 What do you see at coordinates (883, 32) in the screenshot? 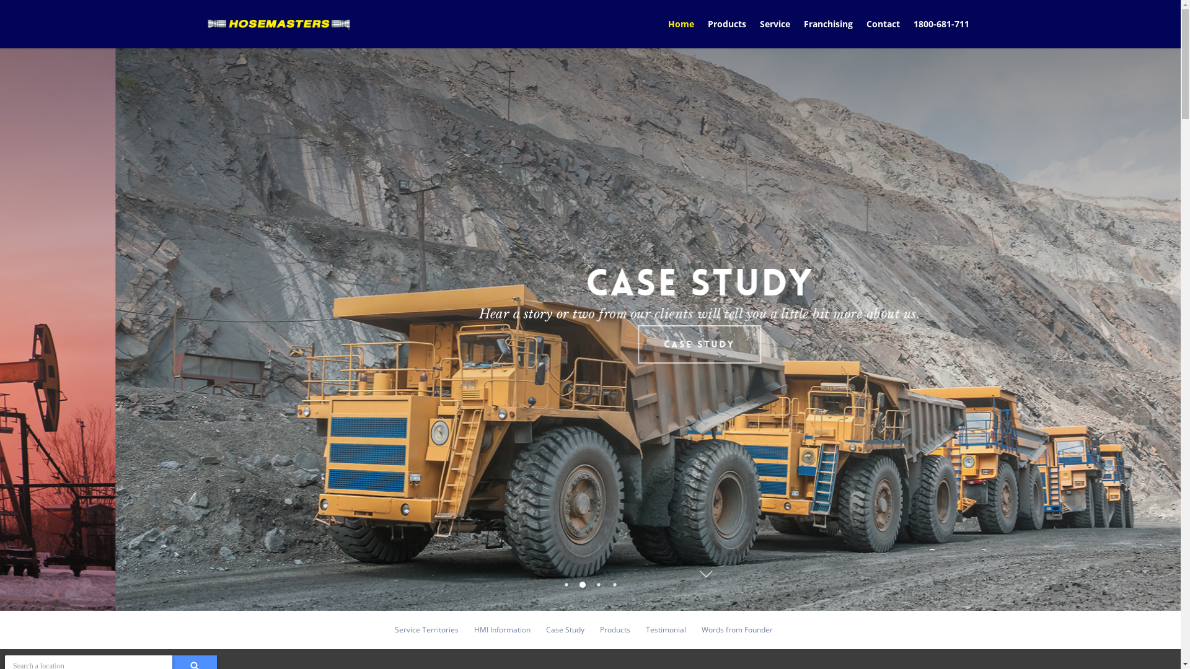
I see `Contact` at bounding box center [883, 32].